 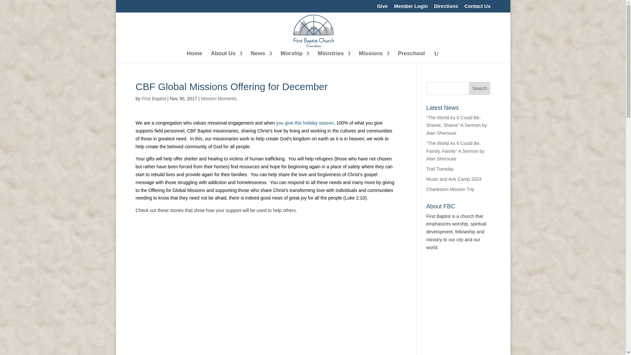 I want to click on Missions, so click(x=374, y=57).